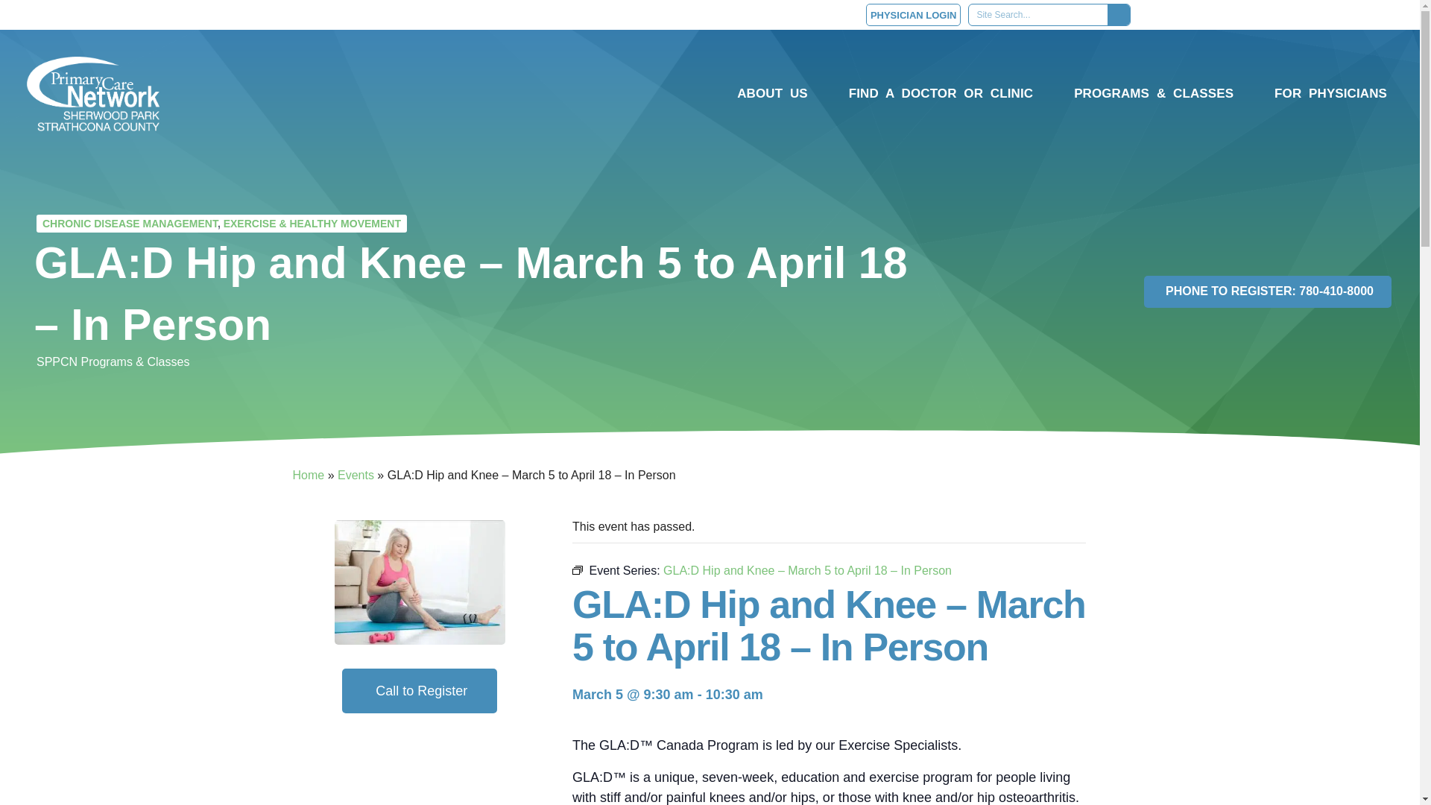  I want to click on Events, so click(356, 474).